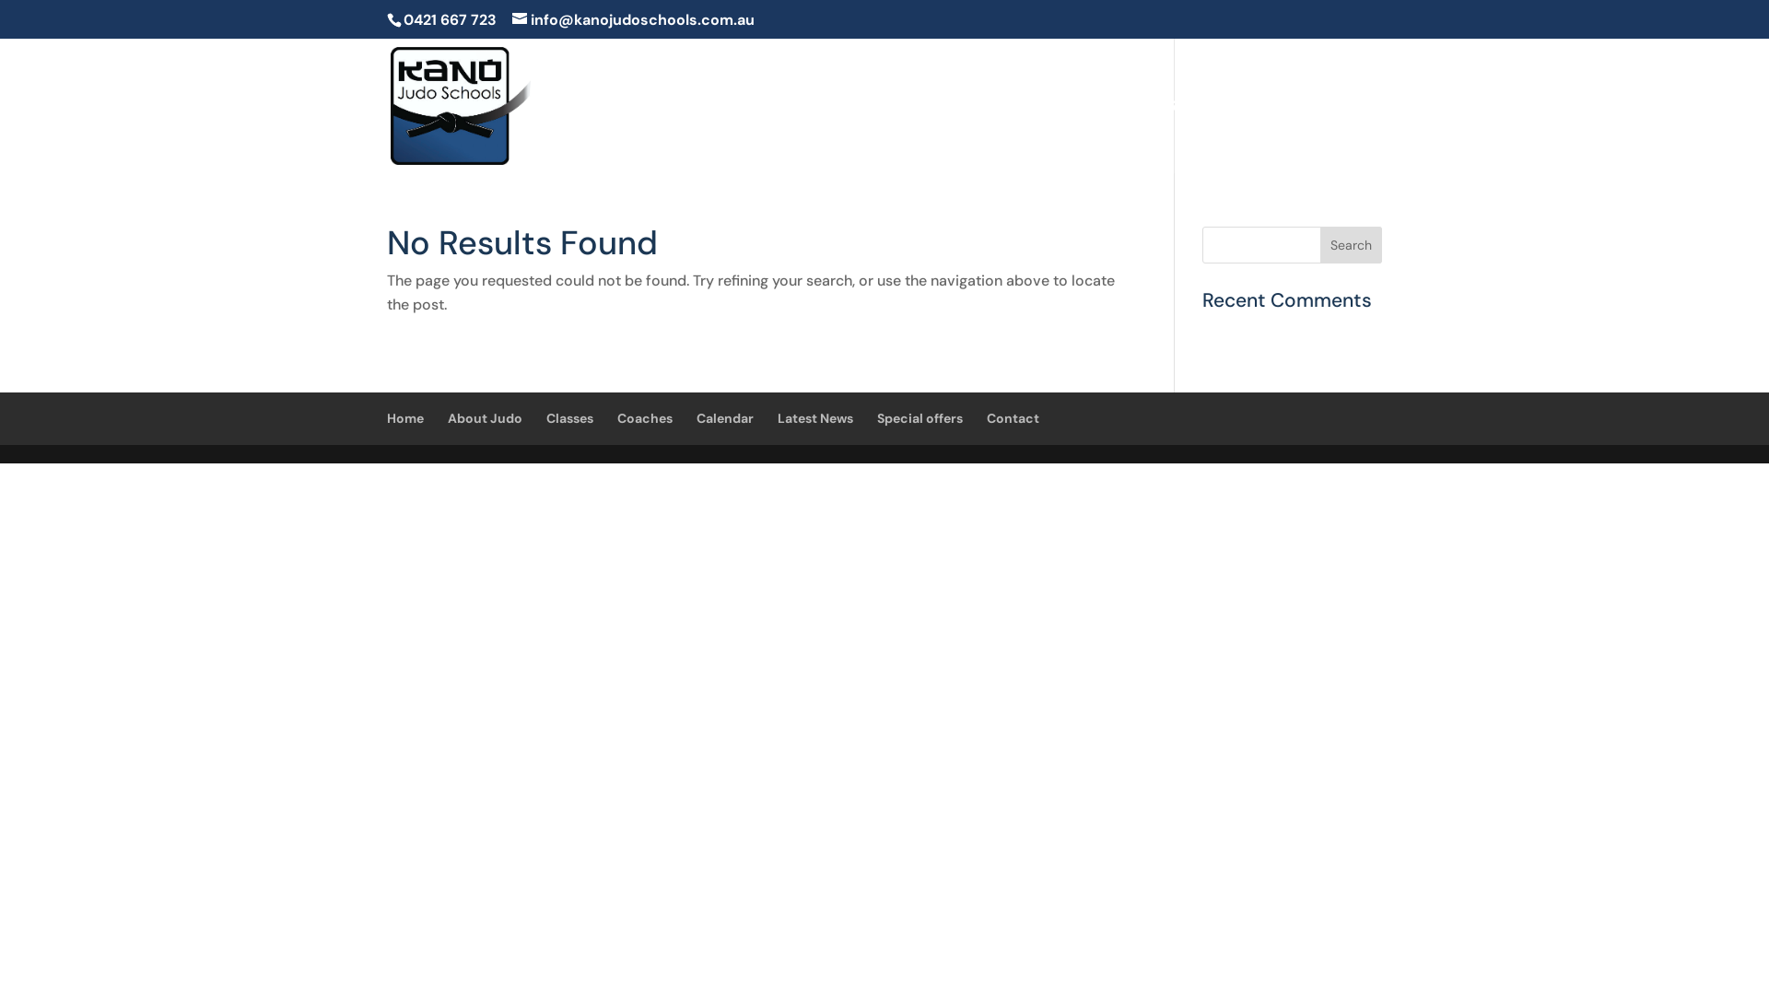 Image resolution: width=1769 pixels, height=995 pixels. I want to click on CALENDAR, so click(980, 136).